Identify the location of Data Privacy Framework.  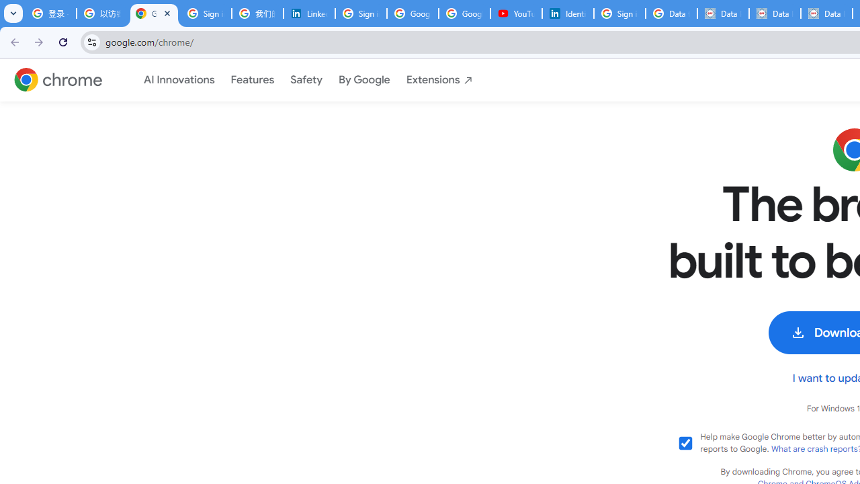
(826, 13).